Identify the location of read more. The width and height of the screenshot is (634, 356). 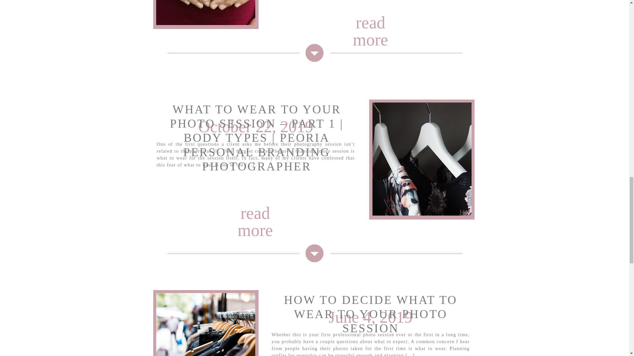
(370, 20).